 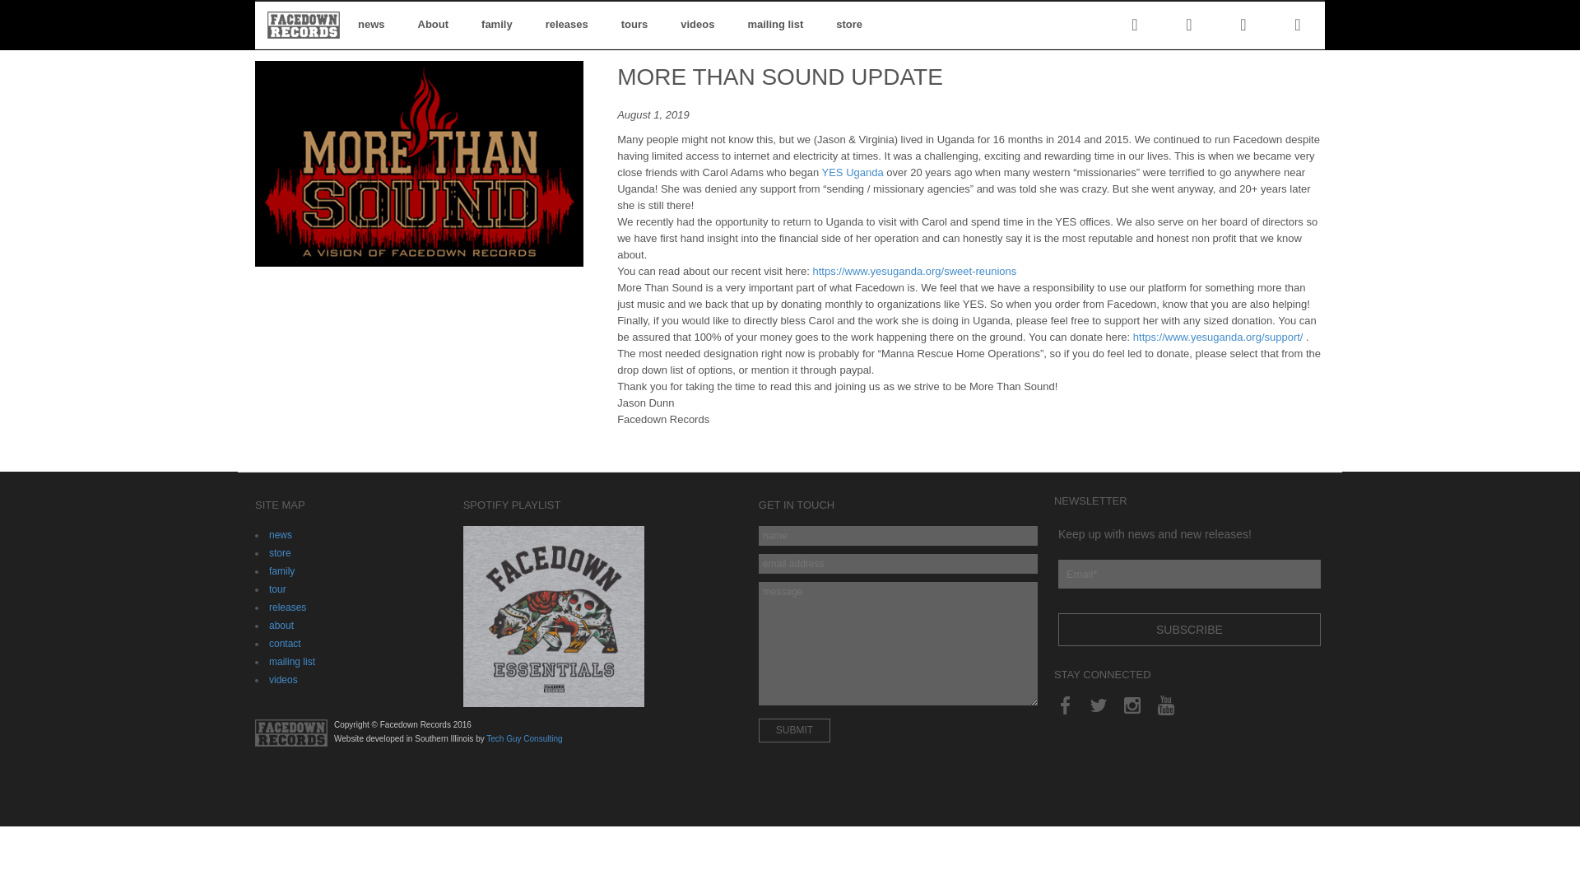 What do you see at coordinates (1190, 630) in the screenshot?
I see `About` at bounding box center [1190, 630].